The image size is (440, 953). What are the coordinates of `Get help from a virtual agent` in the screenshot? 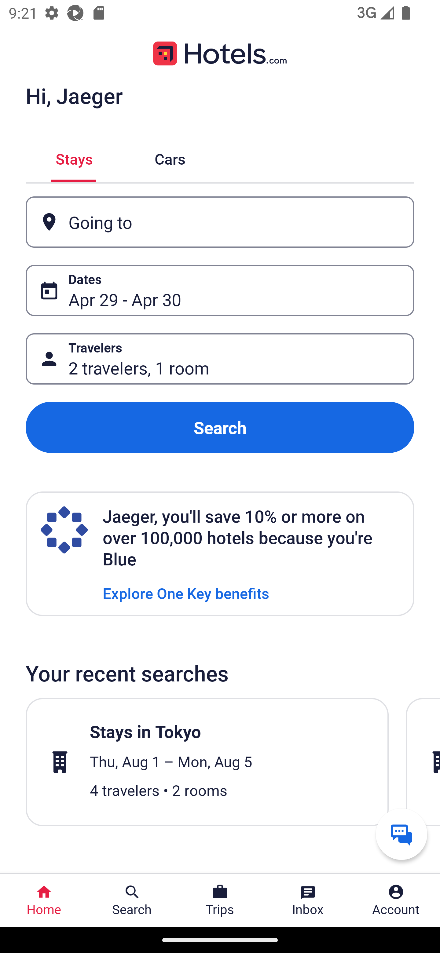 It's located at (402, 834).